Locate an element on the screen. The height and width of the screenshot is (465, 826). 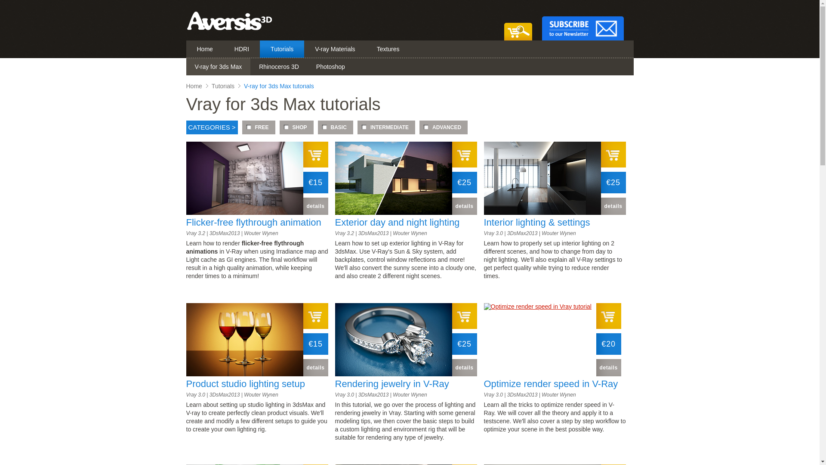
Rhinoceros 3D is located at coordinates (279, 67).